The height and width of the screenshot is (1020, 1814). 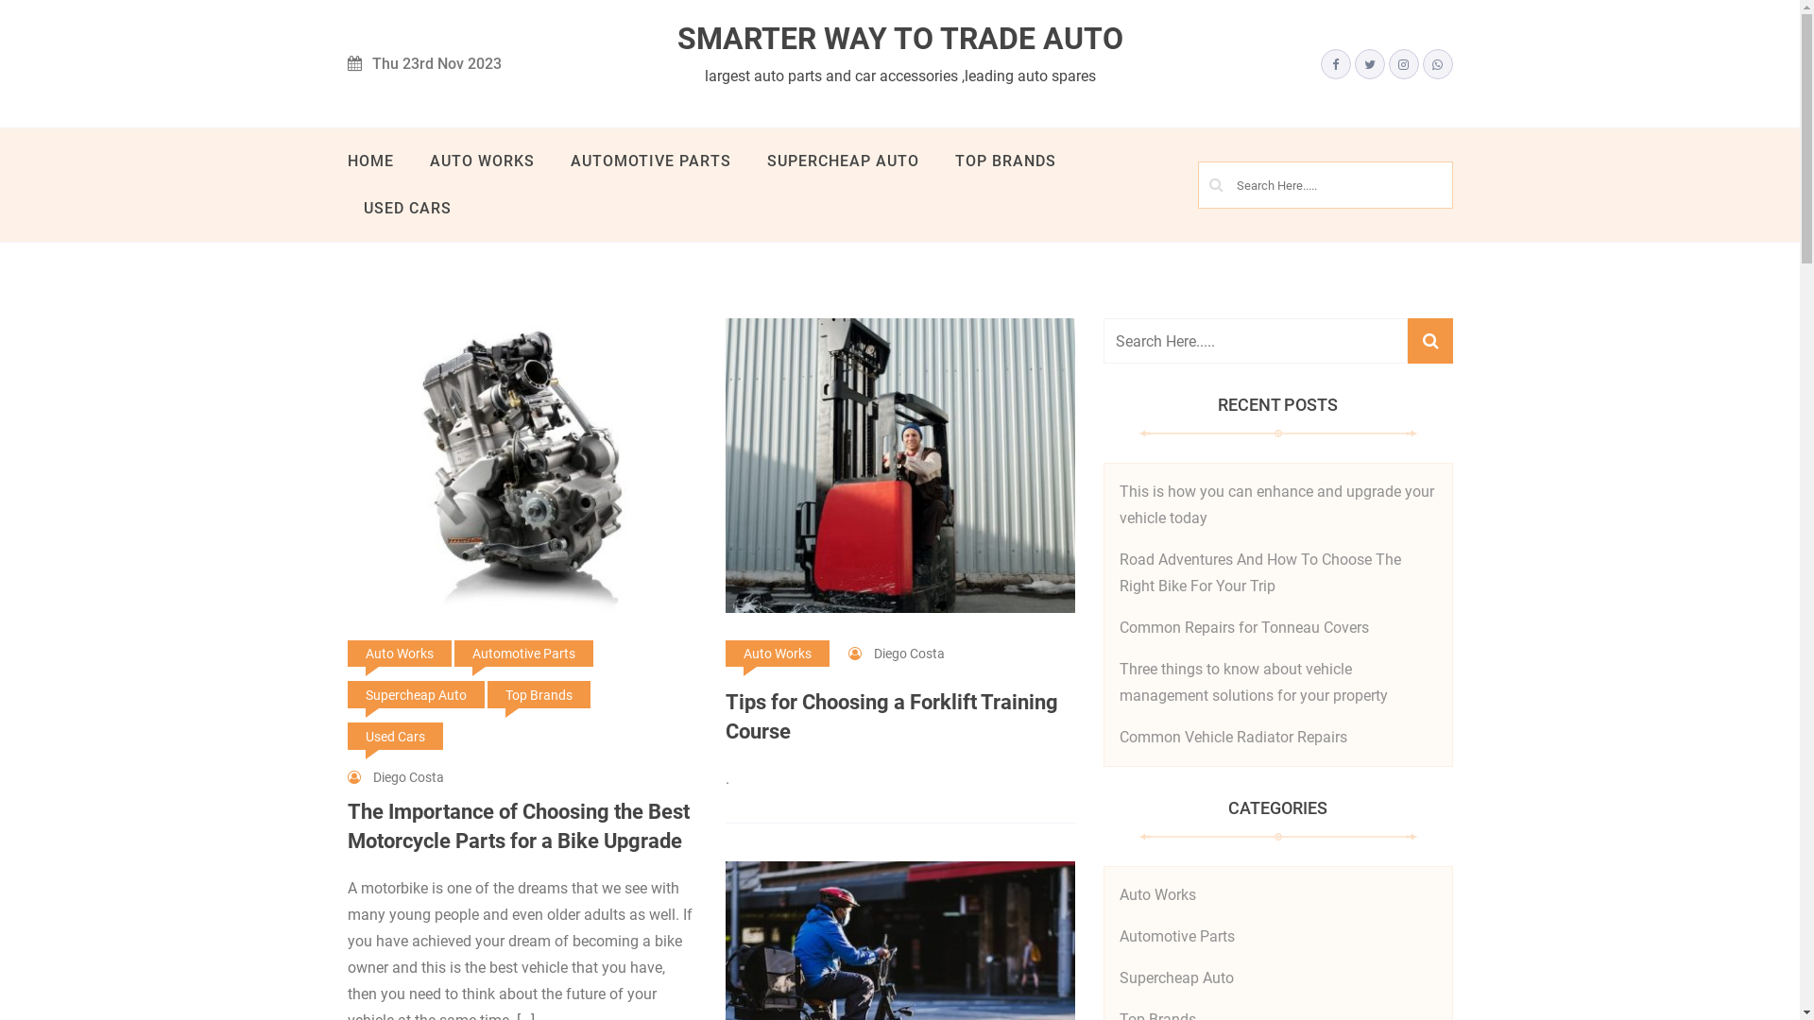 What do you see at coordinates (1275, 504) in the screenshot?
I see `This is how you can enhance and upgrade your vehicle today` at bounding box center [1275, 504].